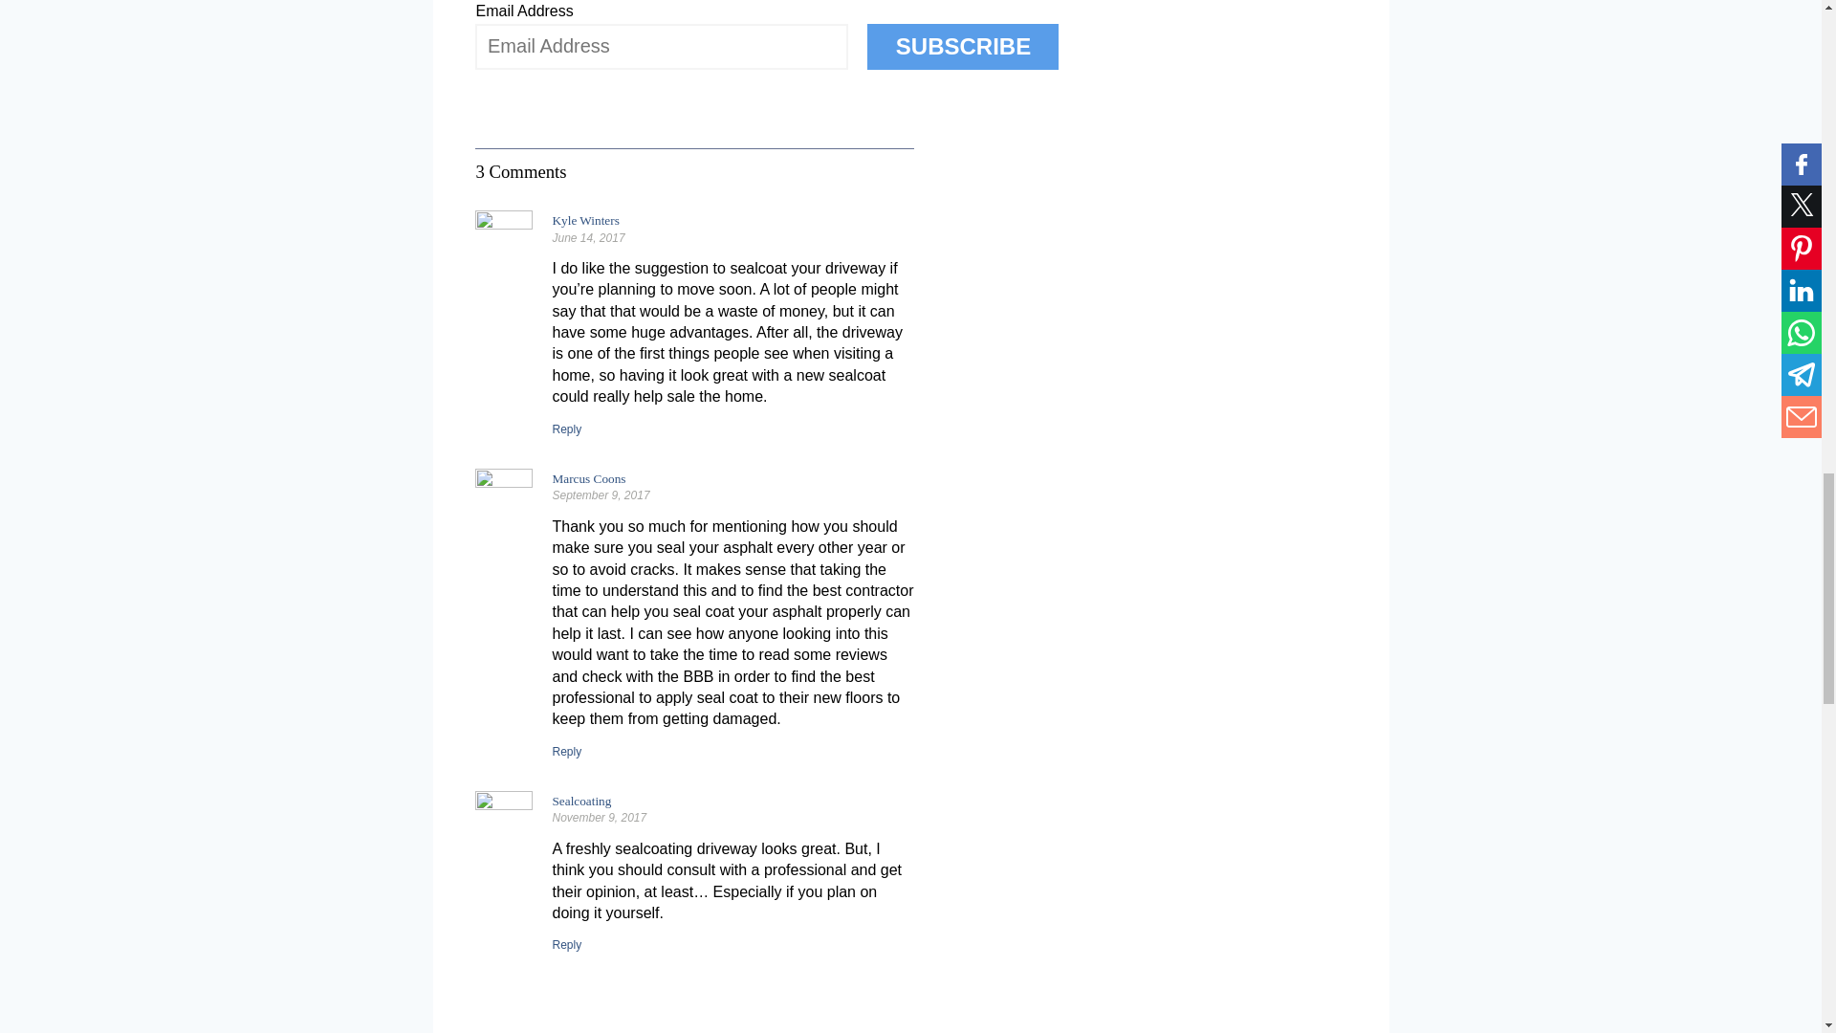  I want to click on Kyle Winters, so click(585, 220).